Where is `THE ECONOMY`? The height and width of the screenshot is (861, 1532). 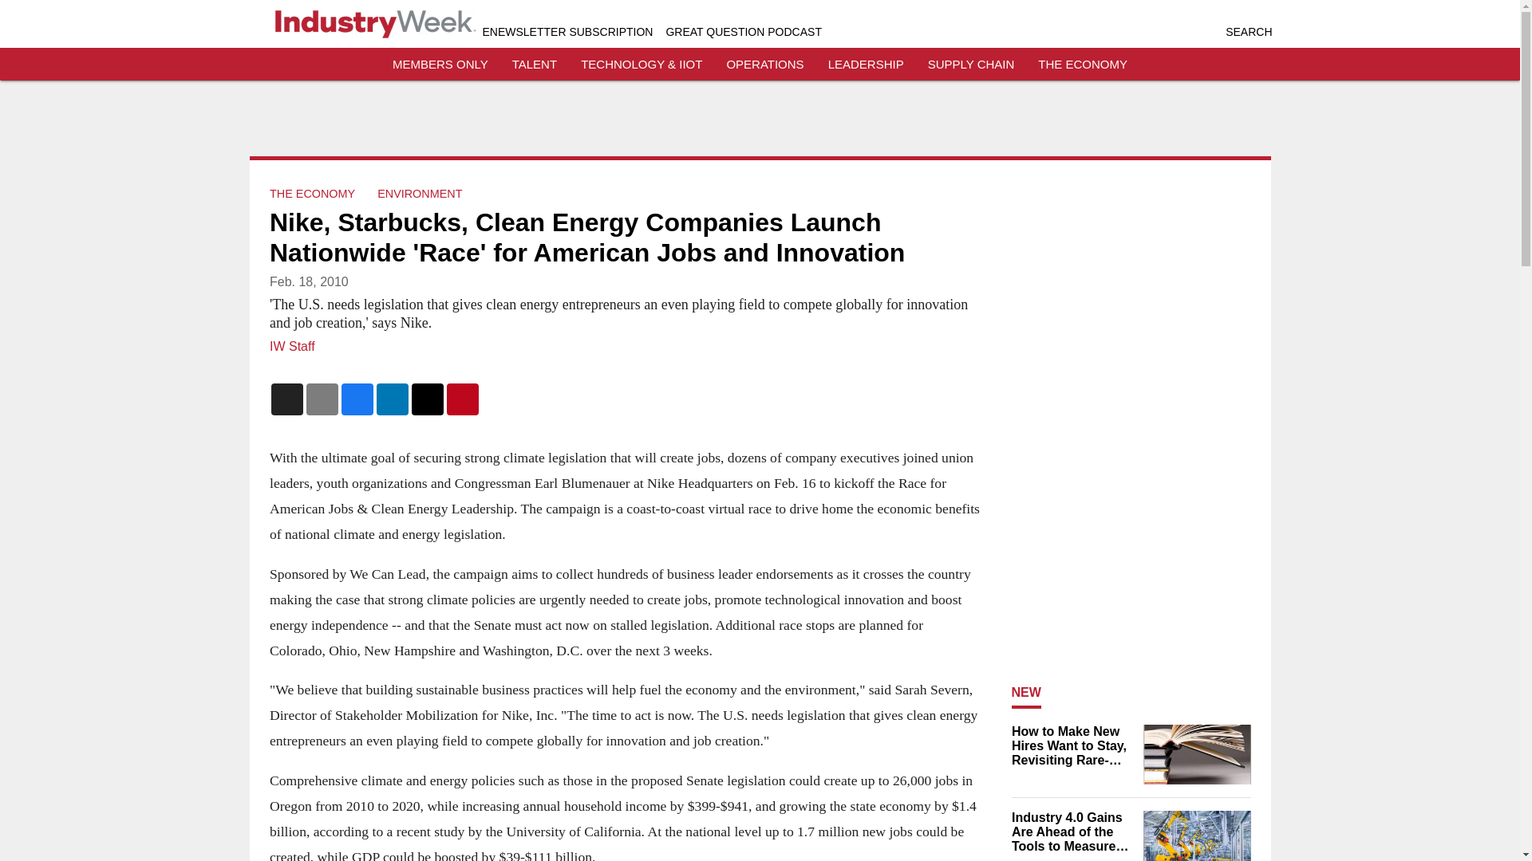
THE ECONOMY is located at coordinates (1083, 64).